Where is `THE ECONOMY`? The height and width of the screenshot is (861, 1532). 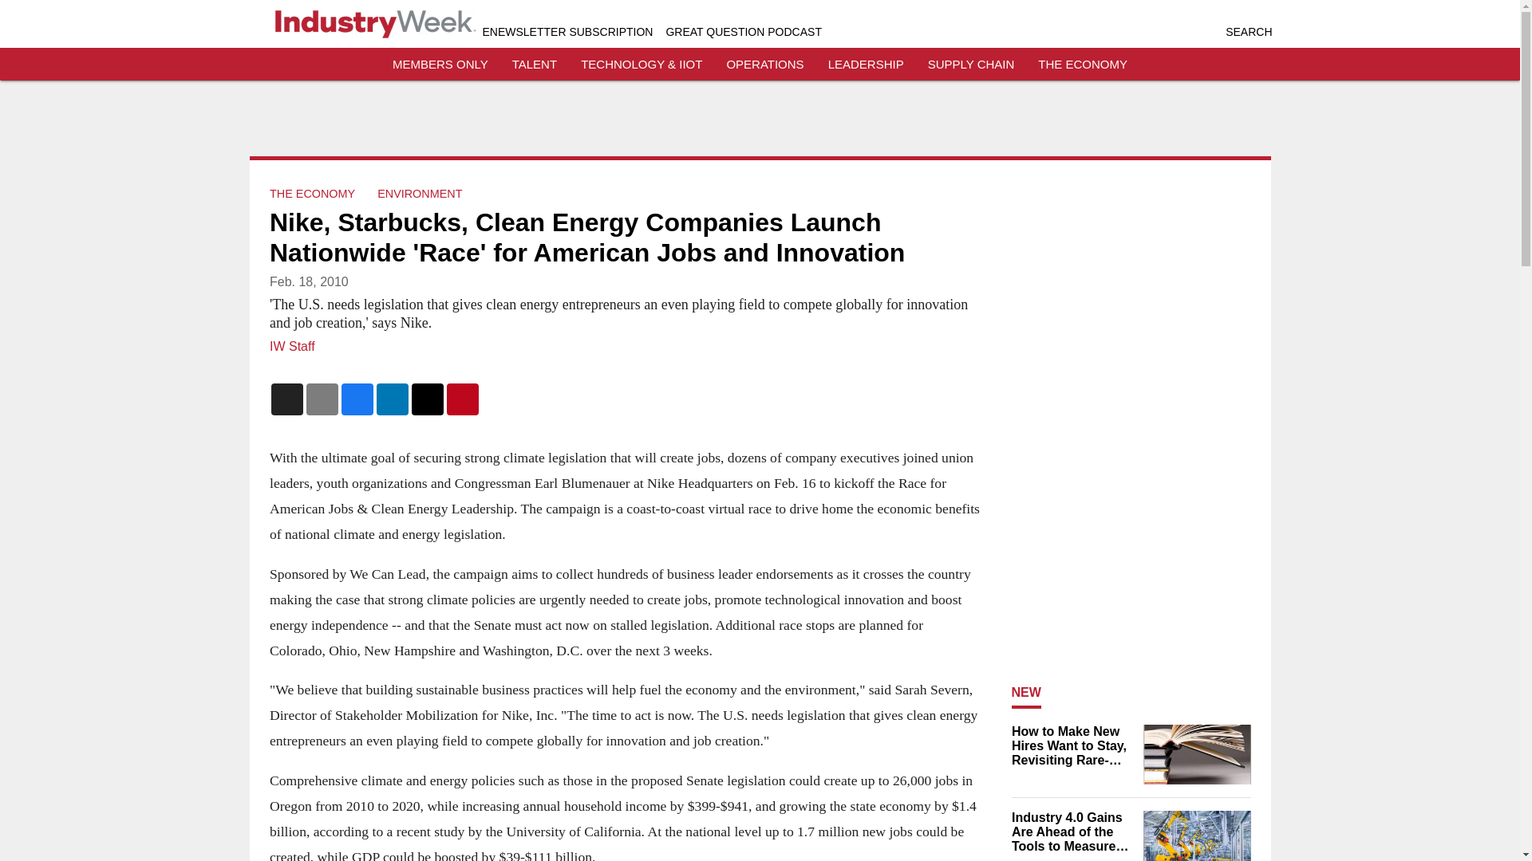
THE ECONOMY is located at coordinates (1083, 64).